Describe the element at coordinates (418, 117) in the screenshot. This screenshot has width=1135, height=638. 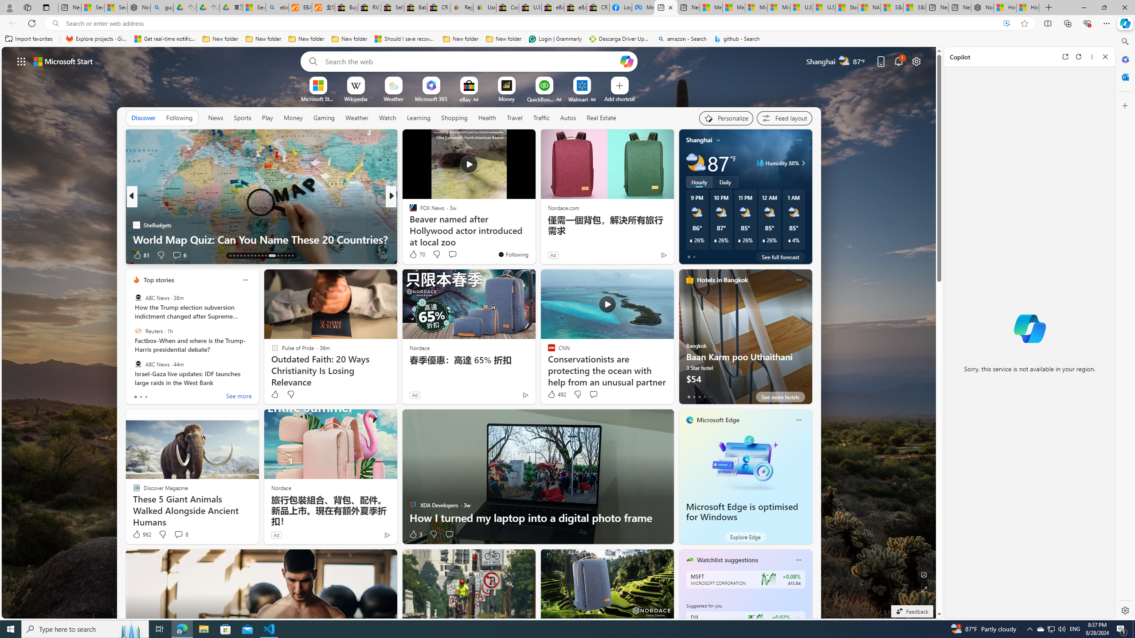
I see `Learning` at that location.